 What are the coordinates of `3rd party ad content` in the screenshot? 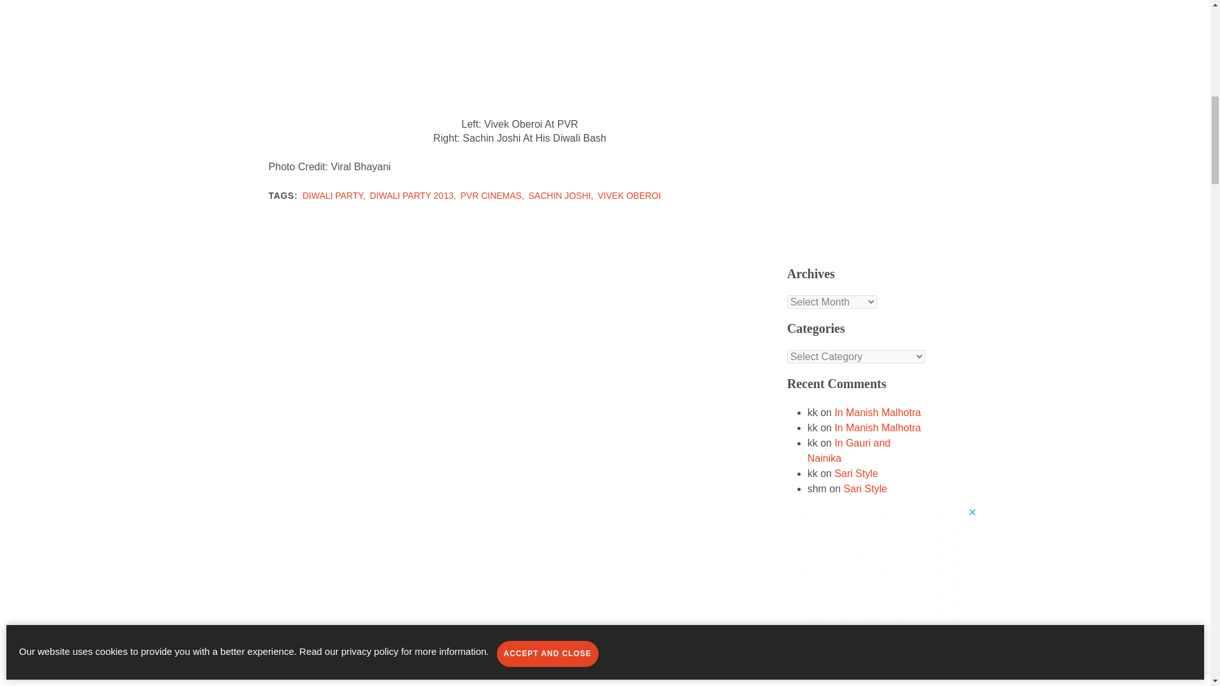 It's located at (864, 20).